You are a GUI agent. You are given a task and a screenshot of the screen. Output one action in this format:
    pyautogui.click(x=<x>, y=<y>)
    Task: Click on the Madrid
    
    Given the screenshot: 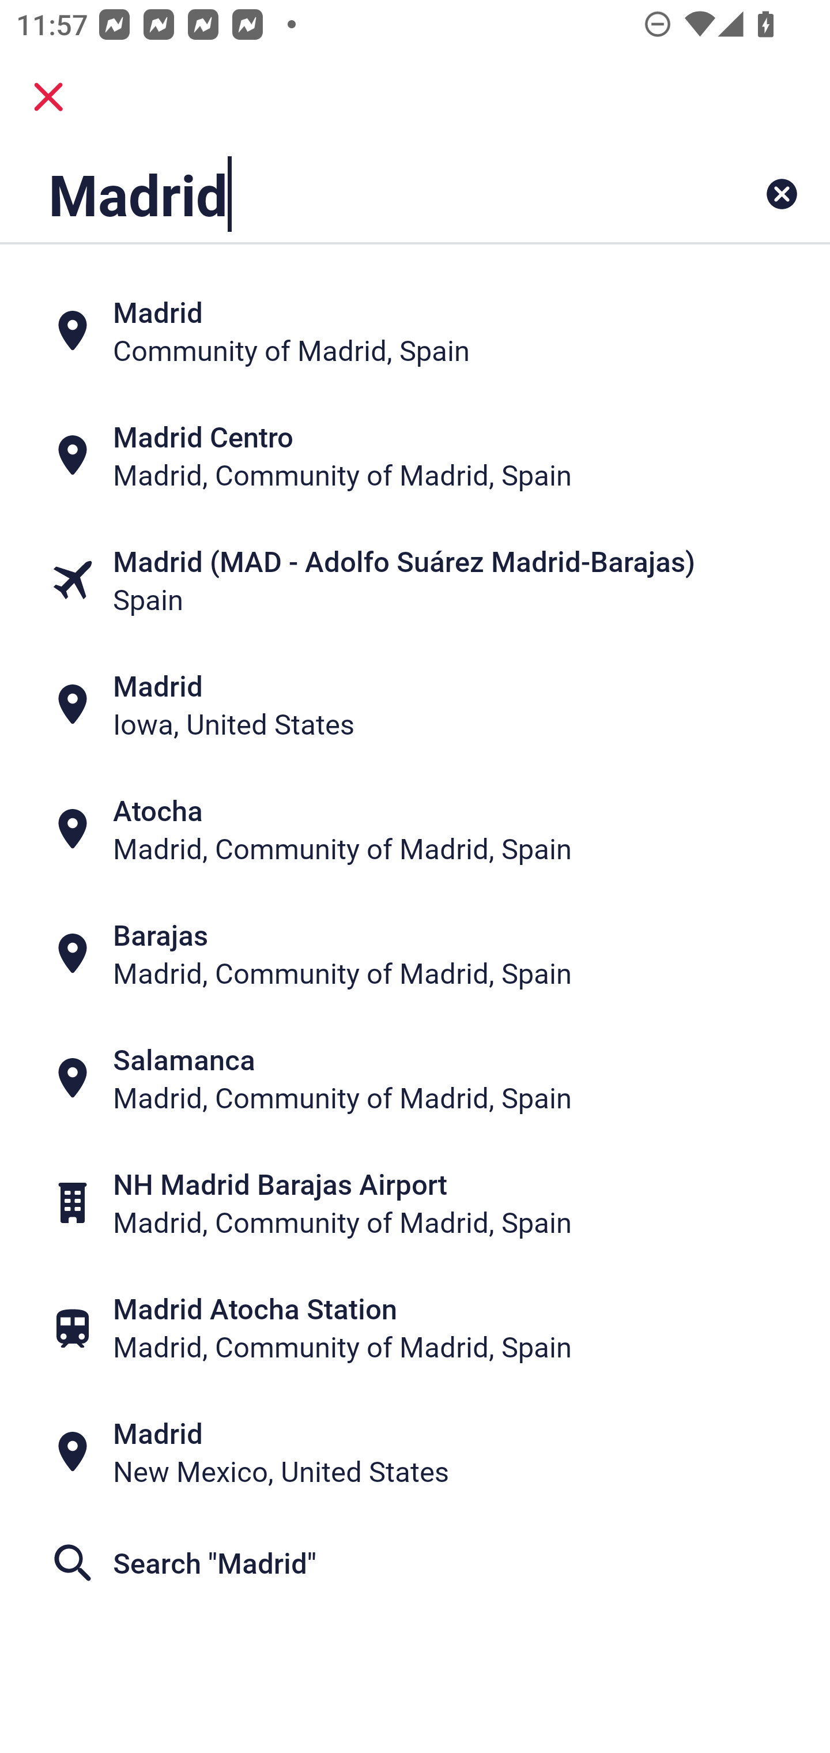 What is the action you would take?
    pyautogui.click(x=342, y=194)
    